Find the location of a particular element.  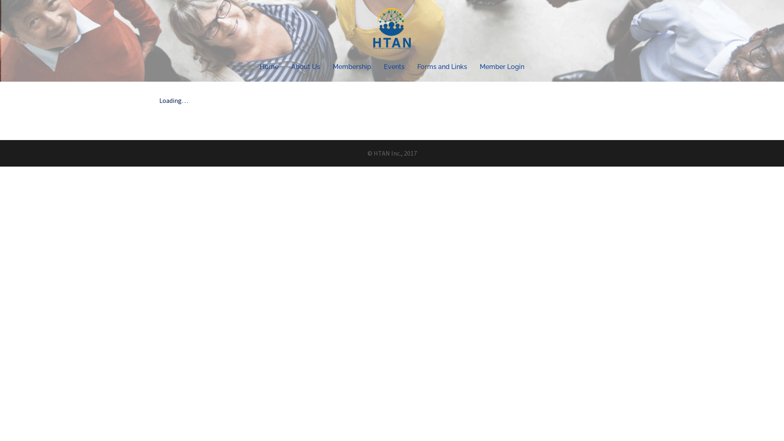

Forms and Links is located at coordinates (442, 67).